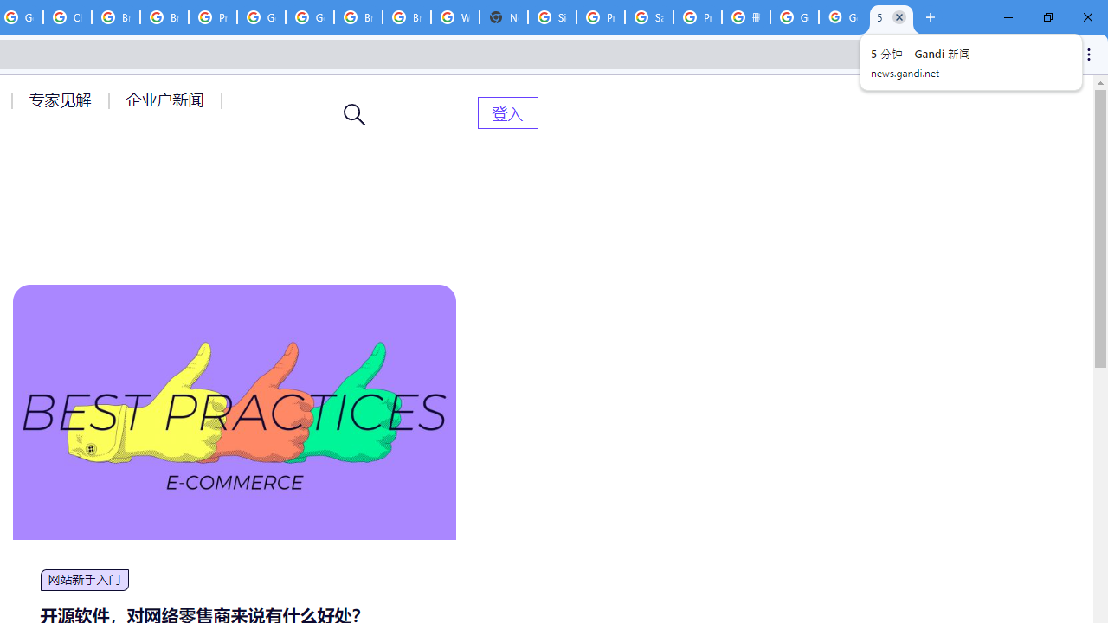  Describe the element at coordinates (116, 17) in the screenshot. I see `Browse Chrome as a guest - Computer - Google Chrome Help` at that location.